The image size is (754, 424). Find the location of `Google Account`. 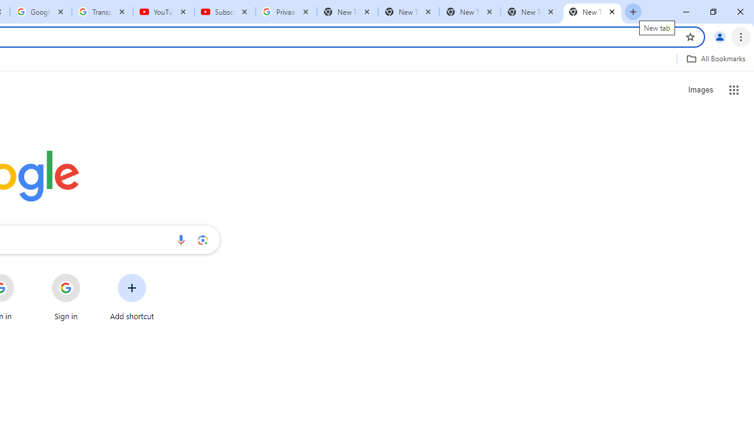

Google Account is located at coordinates (40, 12).